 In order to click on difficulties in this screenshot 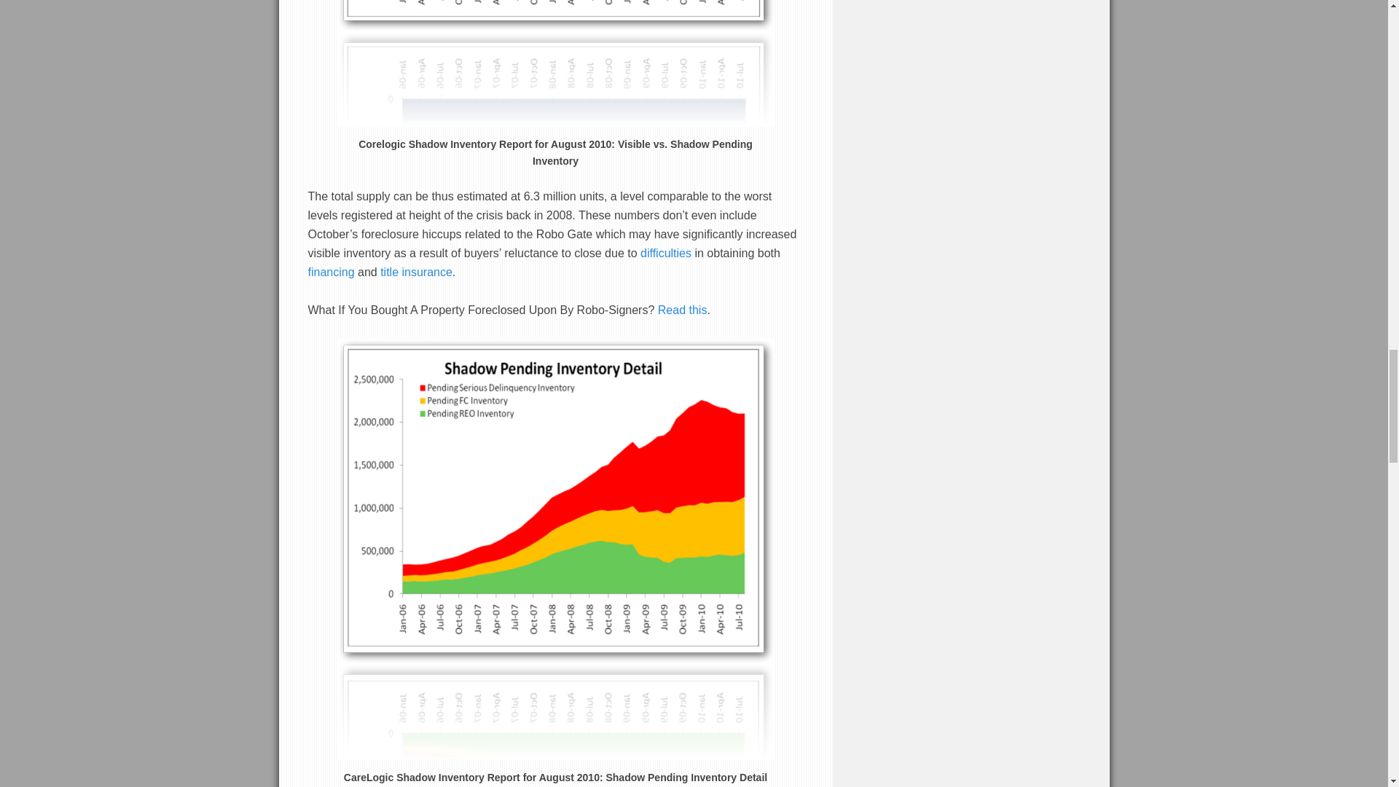, I will do `click(666, 252)`.